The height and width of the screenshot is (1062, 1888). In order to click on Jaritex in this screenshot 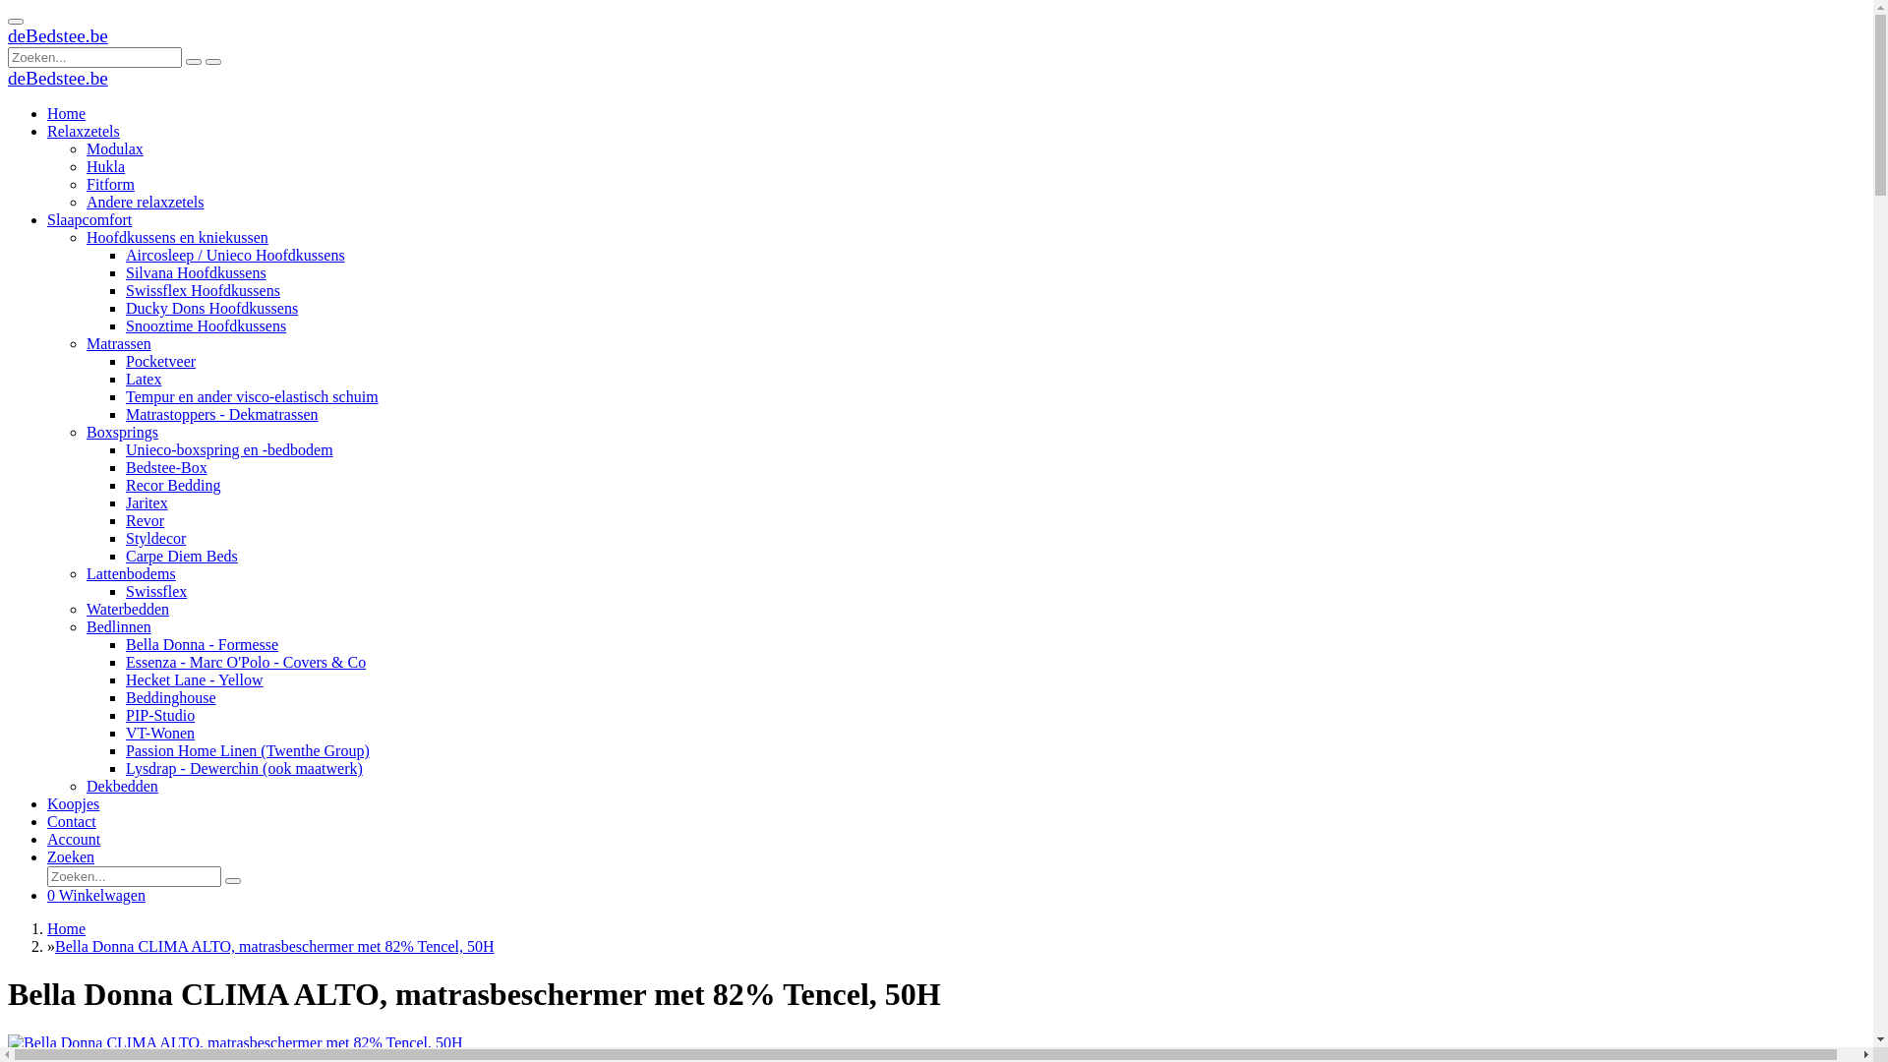, I will do `click(147, 503)`.